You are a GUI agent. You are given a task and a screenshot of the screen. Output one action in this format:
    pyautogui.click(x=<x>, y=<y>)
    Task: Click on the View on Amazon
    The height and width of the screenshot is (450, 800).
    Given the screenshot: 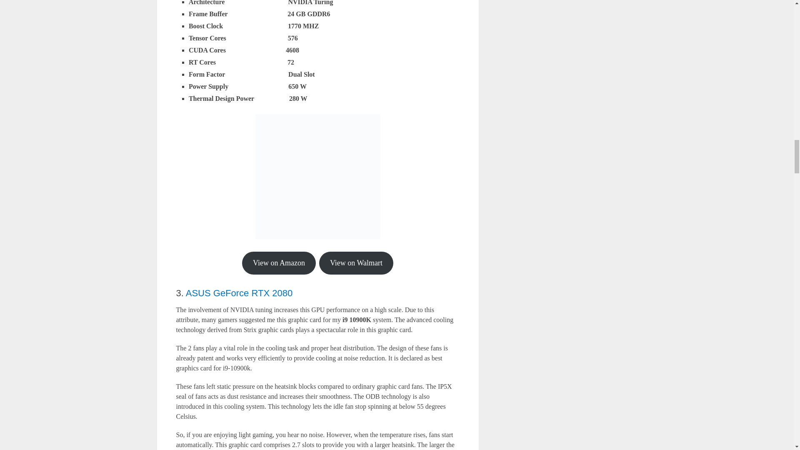 What is the action you would take?
    pyautogui.click(x=279, y=262)
    